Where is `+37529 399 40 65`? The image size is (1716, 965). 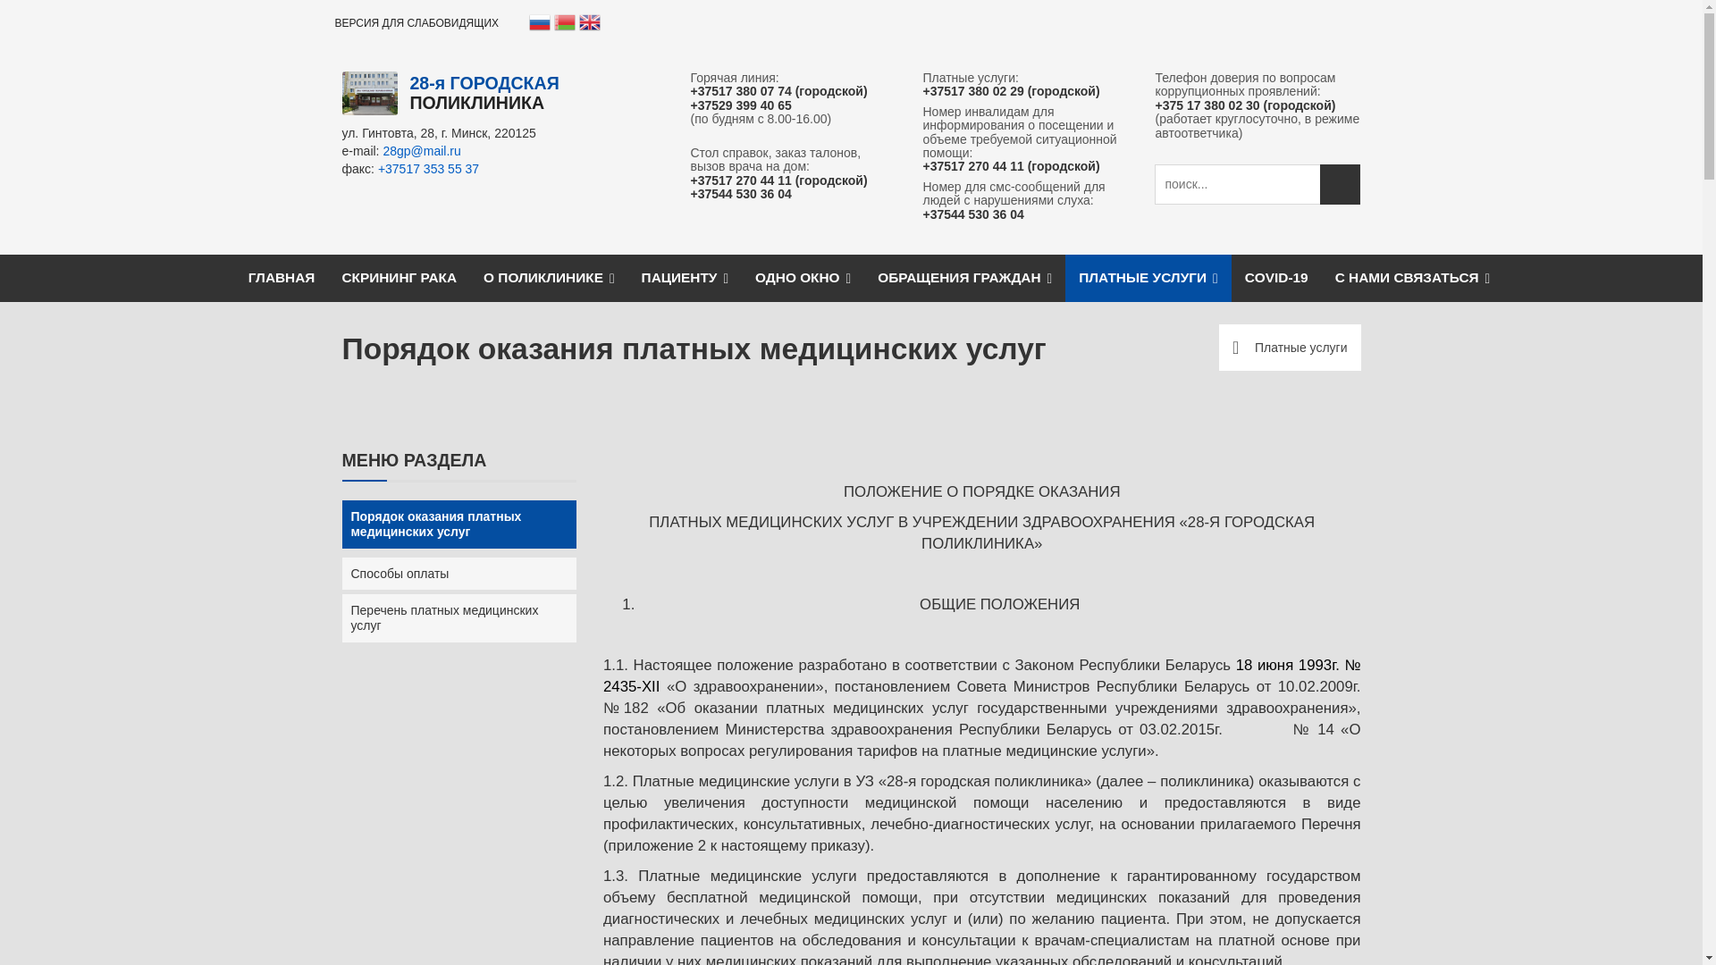
+37529 399 40 65 is located at coordinates (740, 105).